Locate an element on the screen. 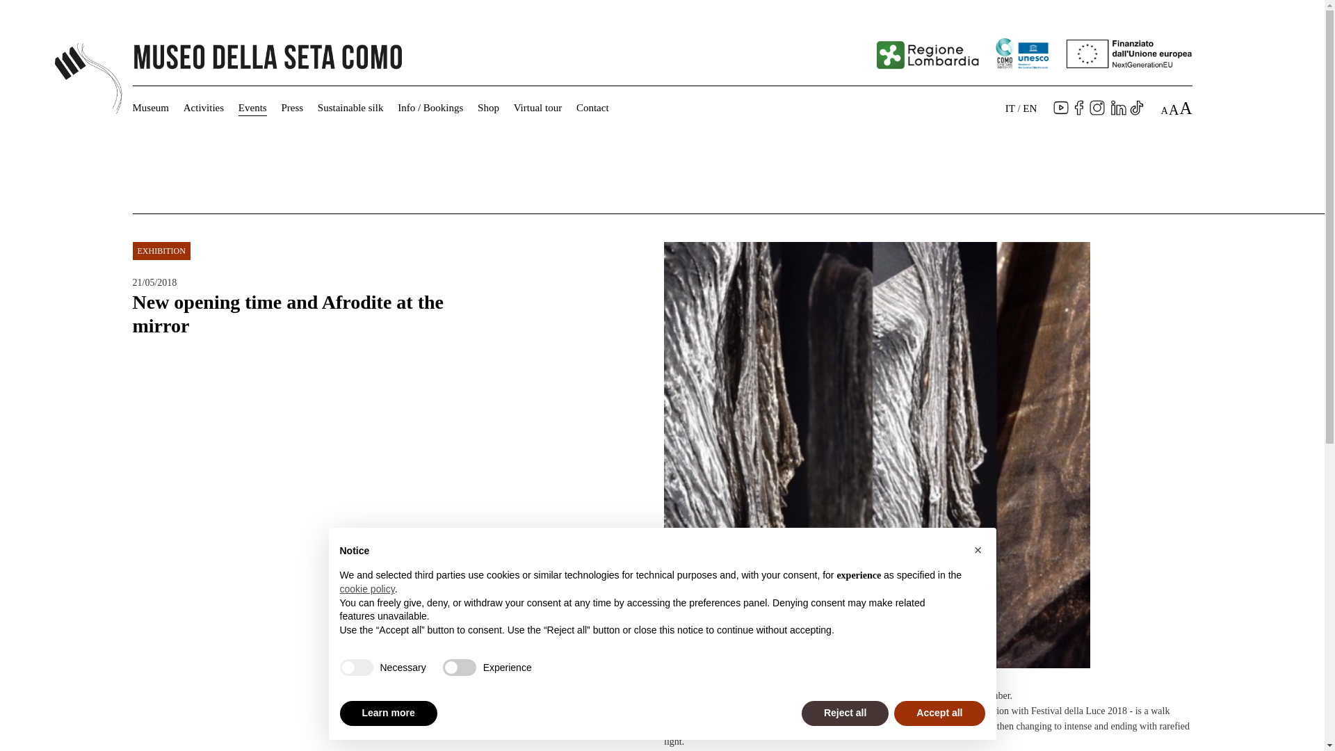 The image size is (1335, 751). Shop is located at coordinates (488, 107).